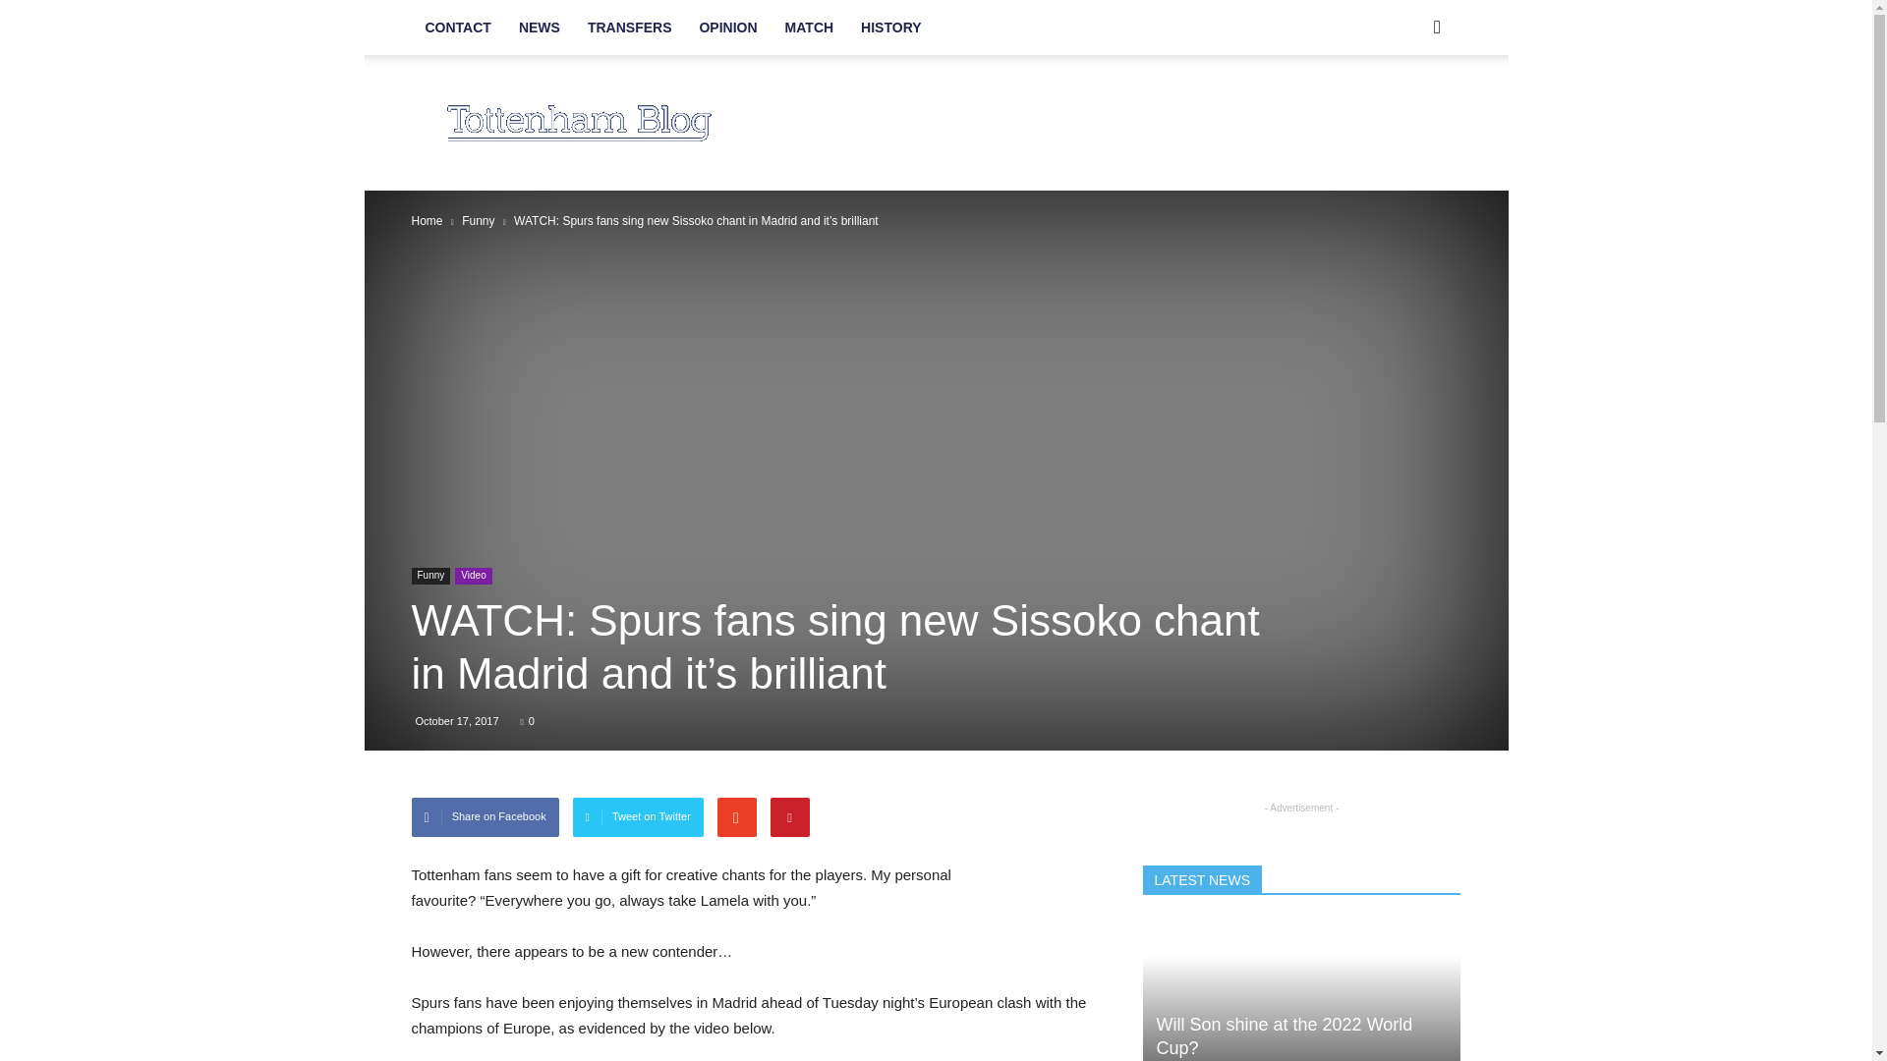 This screenshot has width=1887, height=1061. What do you see at coordinates (485, 817) in the screenshot?
I see `Share on Facebook` at bounding box center [485, 817].